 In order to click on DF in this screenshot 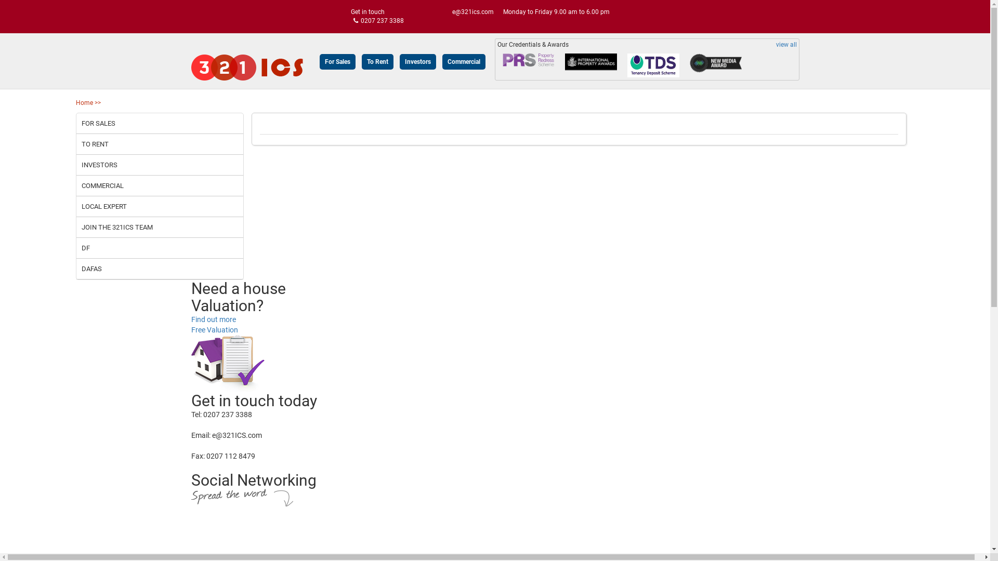, I will do `click(160, 248)`.